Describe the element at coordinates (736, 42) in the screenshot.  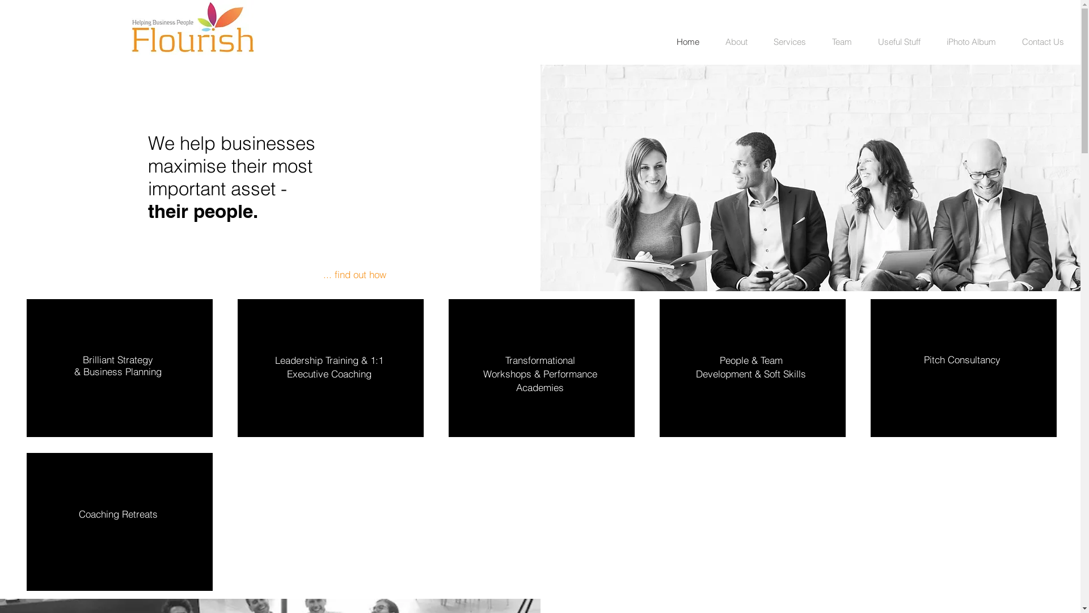
I see `About` at that location.